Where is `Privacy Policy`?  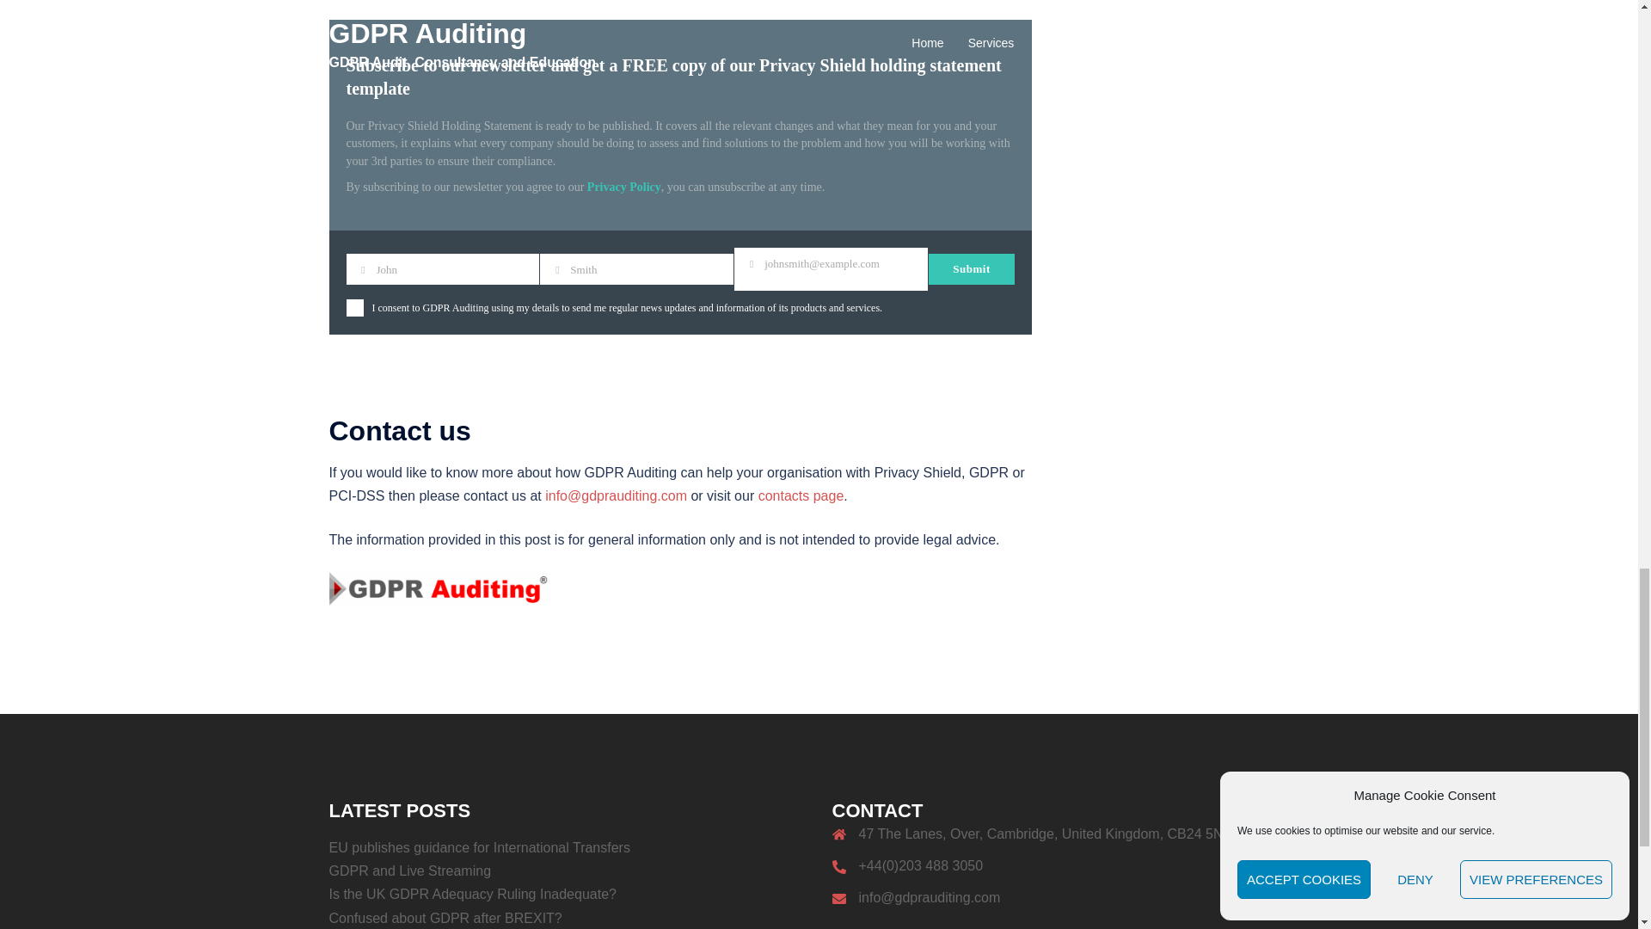
Privacy Policy is located at coordinates (624, 186).